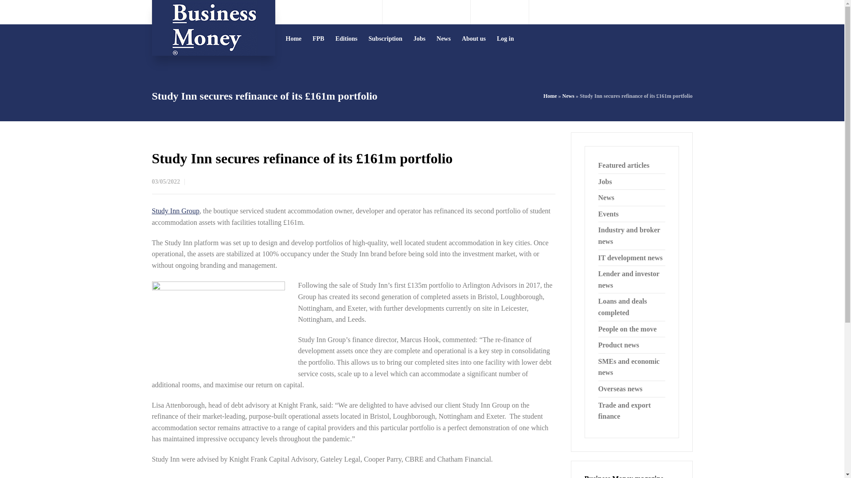 Image resolution: width=851 pixels, height=478 pixels. What do you see at coordinates (676, 12) in the screenshot?
I see `My account` at bounding box center [676, 12].